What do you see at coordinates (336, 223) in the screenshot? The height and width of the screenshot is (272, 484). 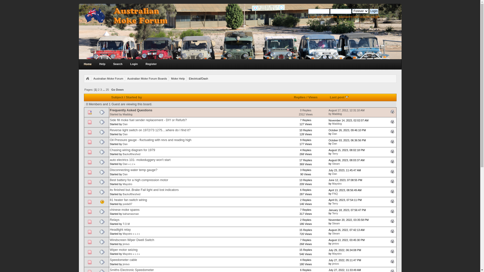 I see `Steam` at bounding box center [336, 223].